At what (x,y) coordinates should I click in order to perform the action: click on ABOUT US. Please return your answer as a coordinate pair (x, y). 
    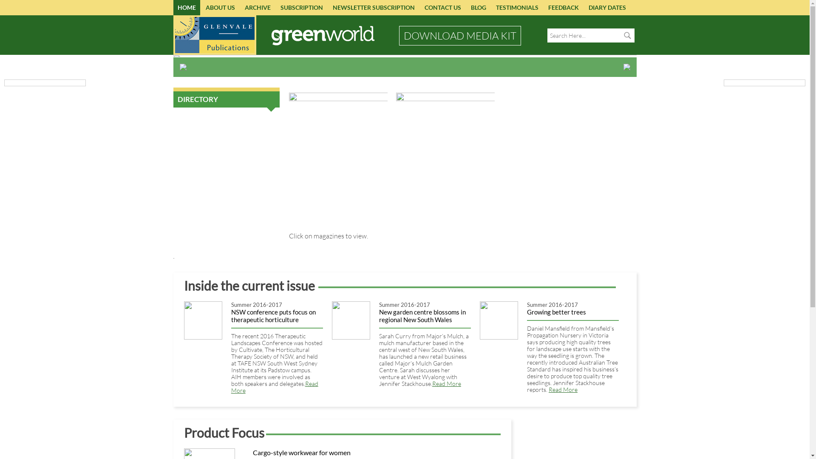
    Looking at the image, I should click on (220, 8).